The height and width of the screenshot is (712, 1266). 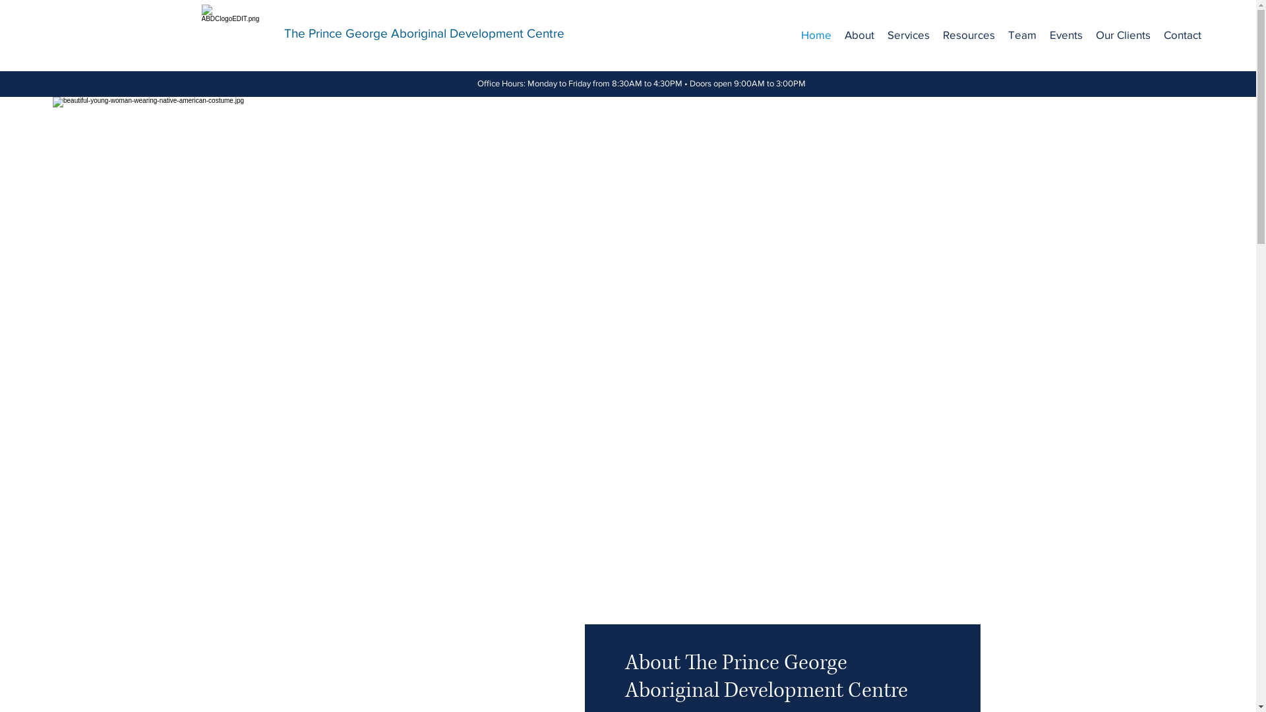 I want to click on Contact, so click(x=1183, y=35).